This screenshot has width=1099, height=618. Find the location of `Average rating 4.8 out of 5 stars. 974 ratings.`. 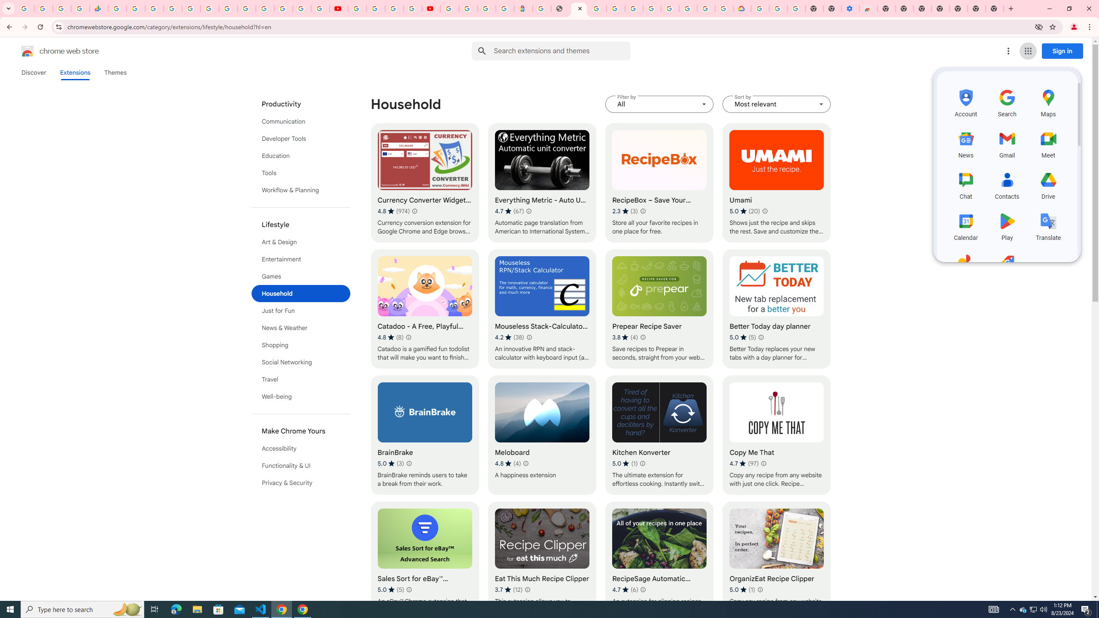

Average rating 4.8 out of 5 stars. 974 ratings. is located at coordinates (393, 211).